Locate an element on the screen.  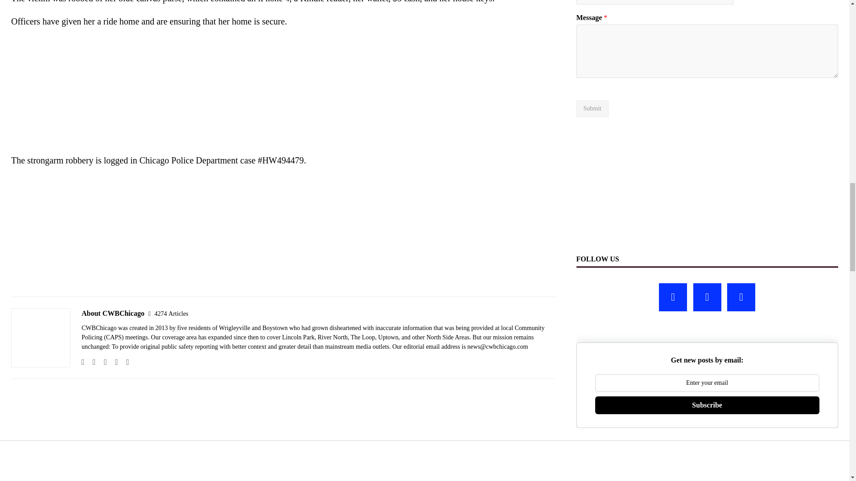
Submit is located at coordinates (592, 109).